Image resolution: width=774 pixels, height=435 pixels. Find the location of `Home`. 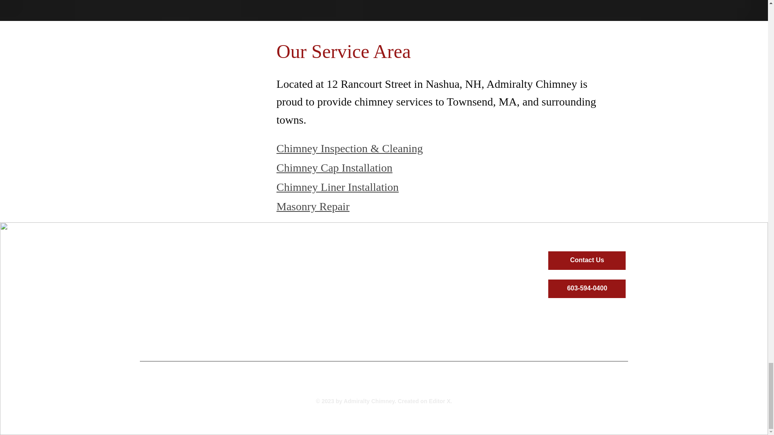

Home is located at coordinates (247, 330).